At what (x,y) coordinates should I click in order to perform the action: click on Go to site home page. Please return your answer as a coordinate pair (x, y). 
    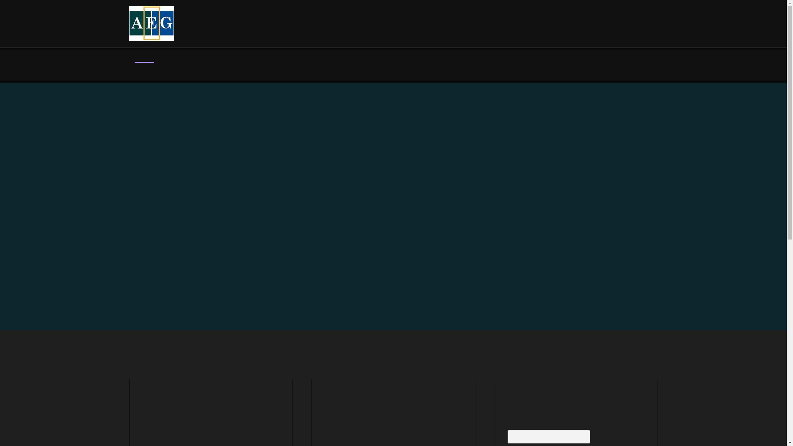
    Looking at the image, I should click on (151, 24).